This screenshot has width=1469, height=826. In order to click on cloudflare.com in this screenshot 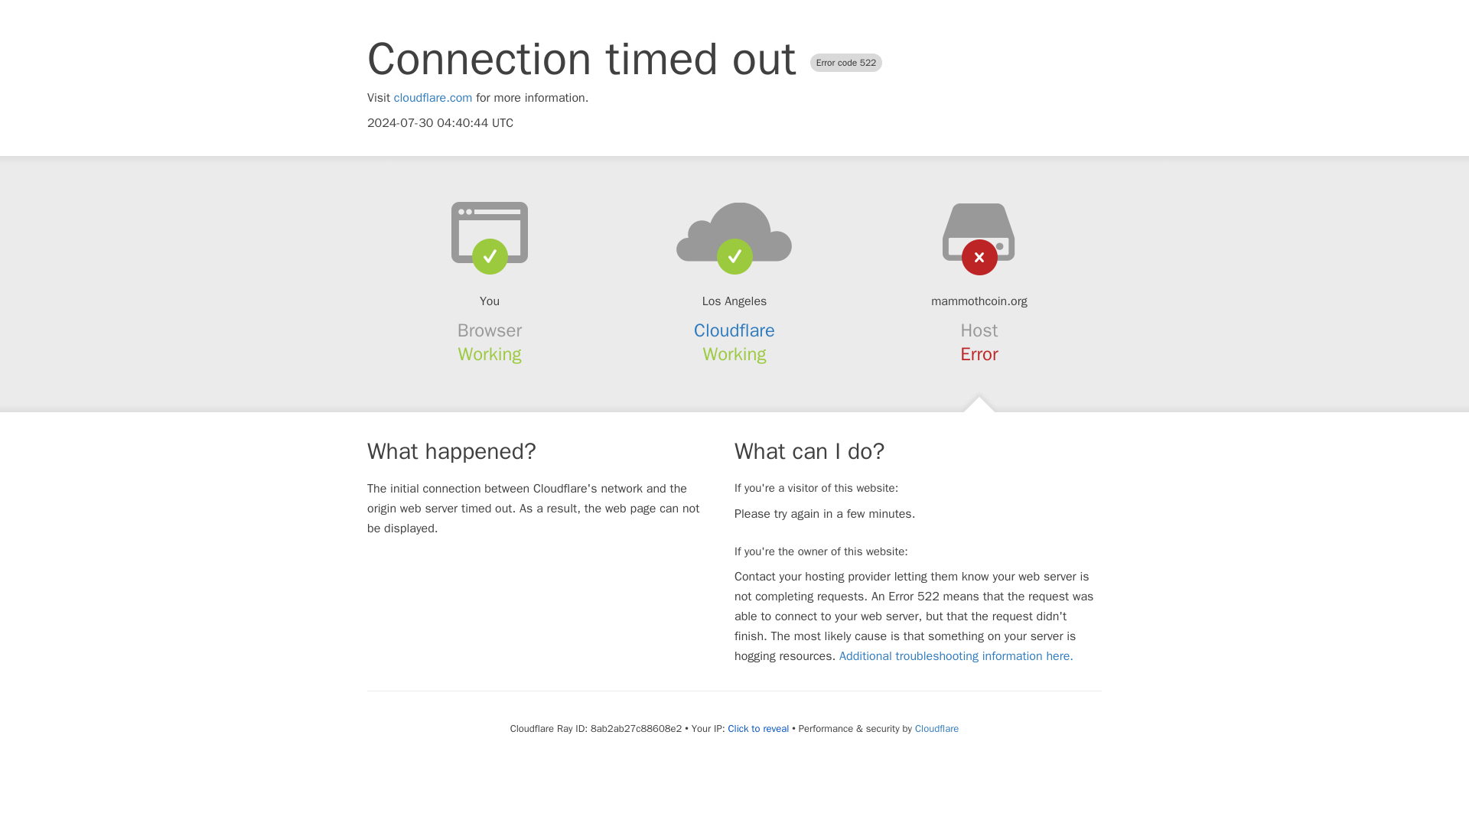, I will do `click(433, 98)`.